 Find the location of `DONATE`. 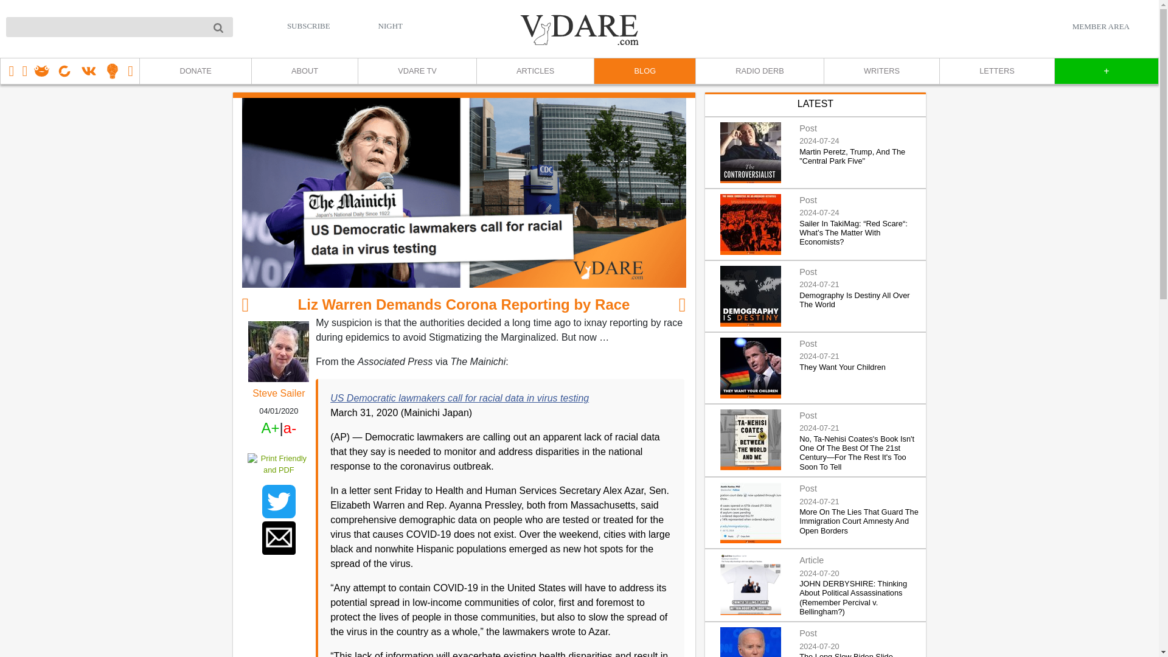

DONATE is located at coordinates (195, 71).